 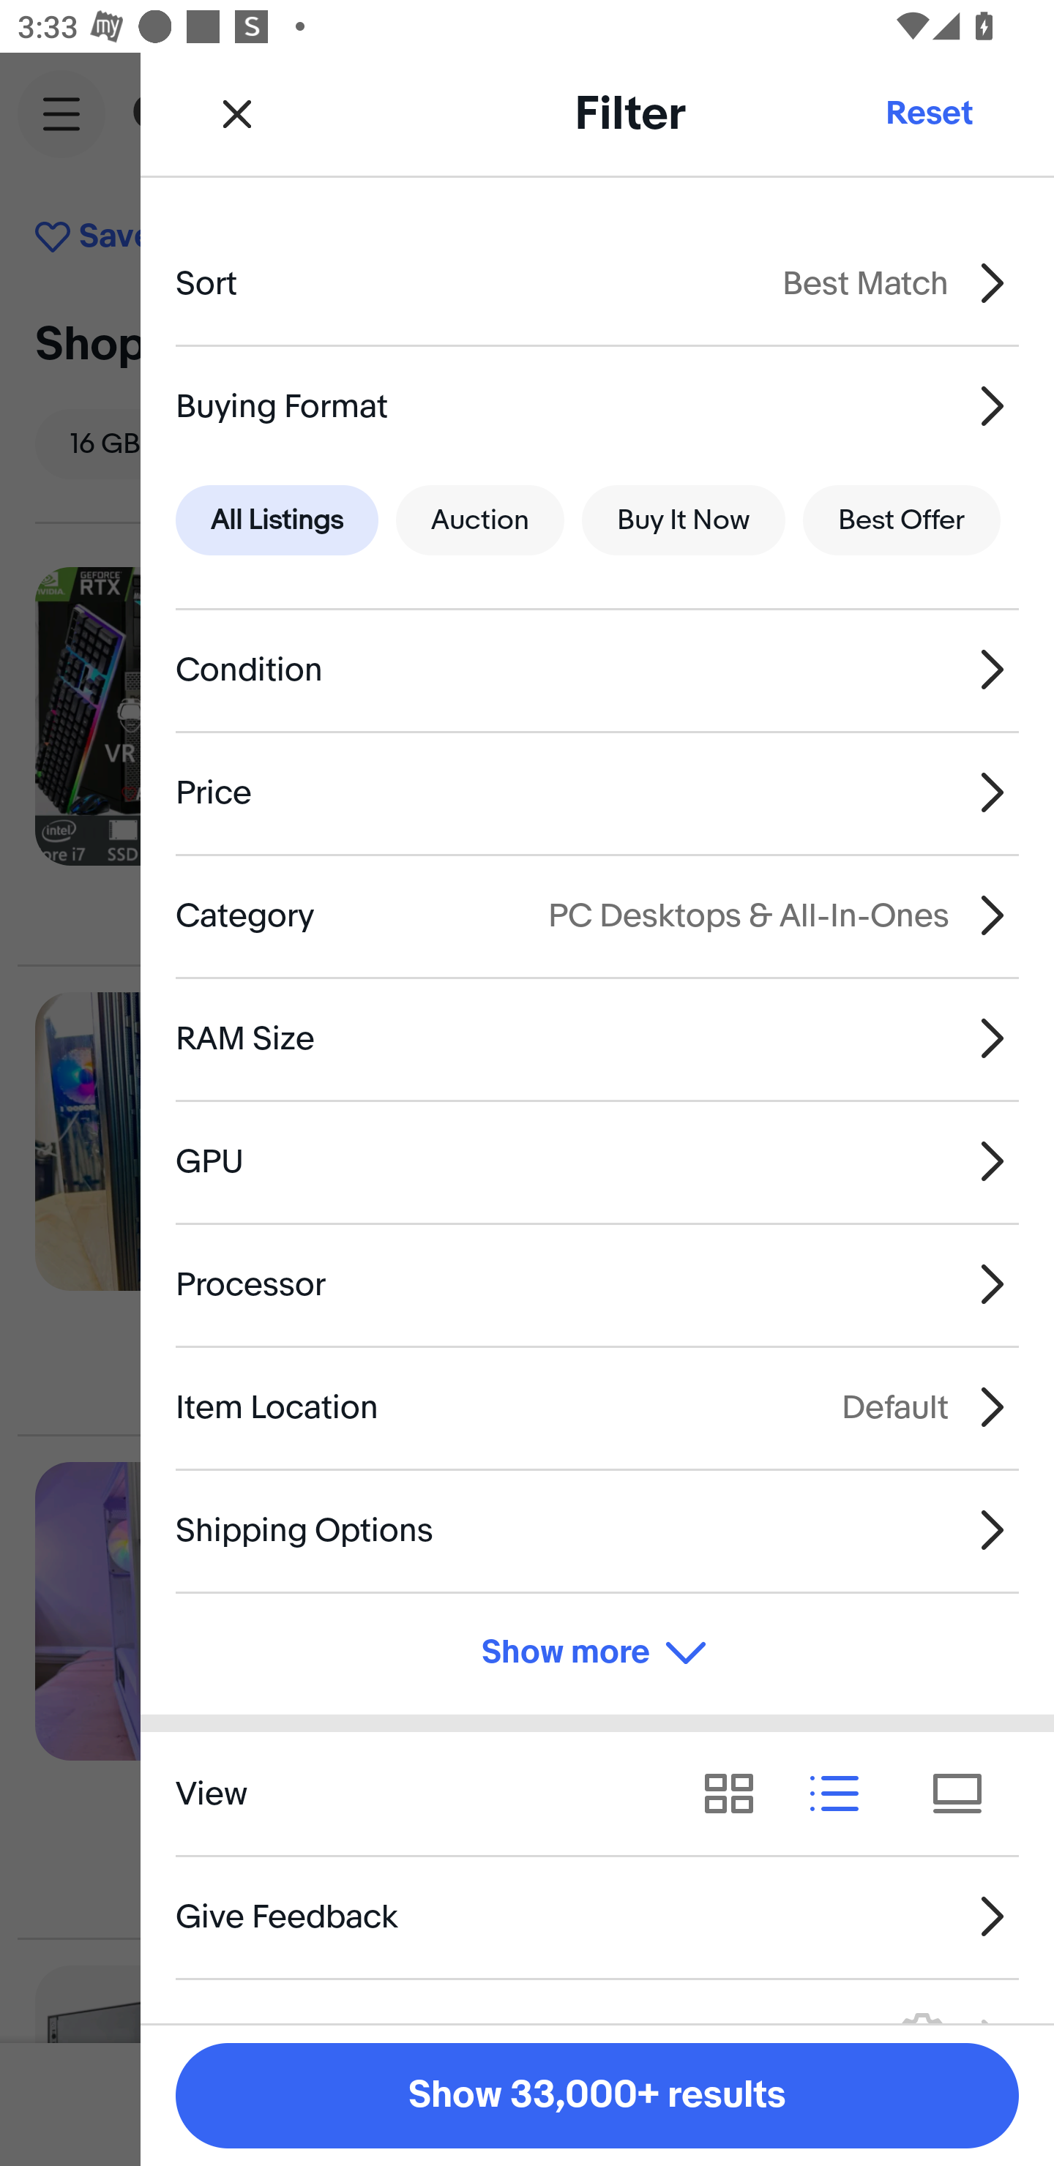 I want to click on Processor, so click(x=597, y=1284).